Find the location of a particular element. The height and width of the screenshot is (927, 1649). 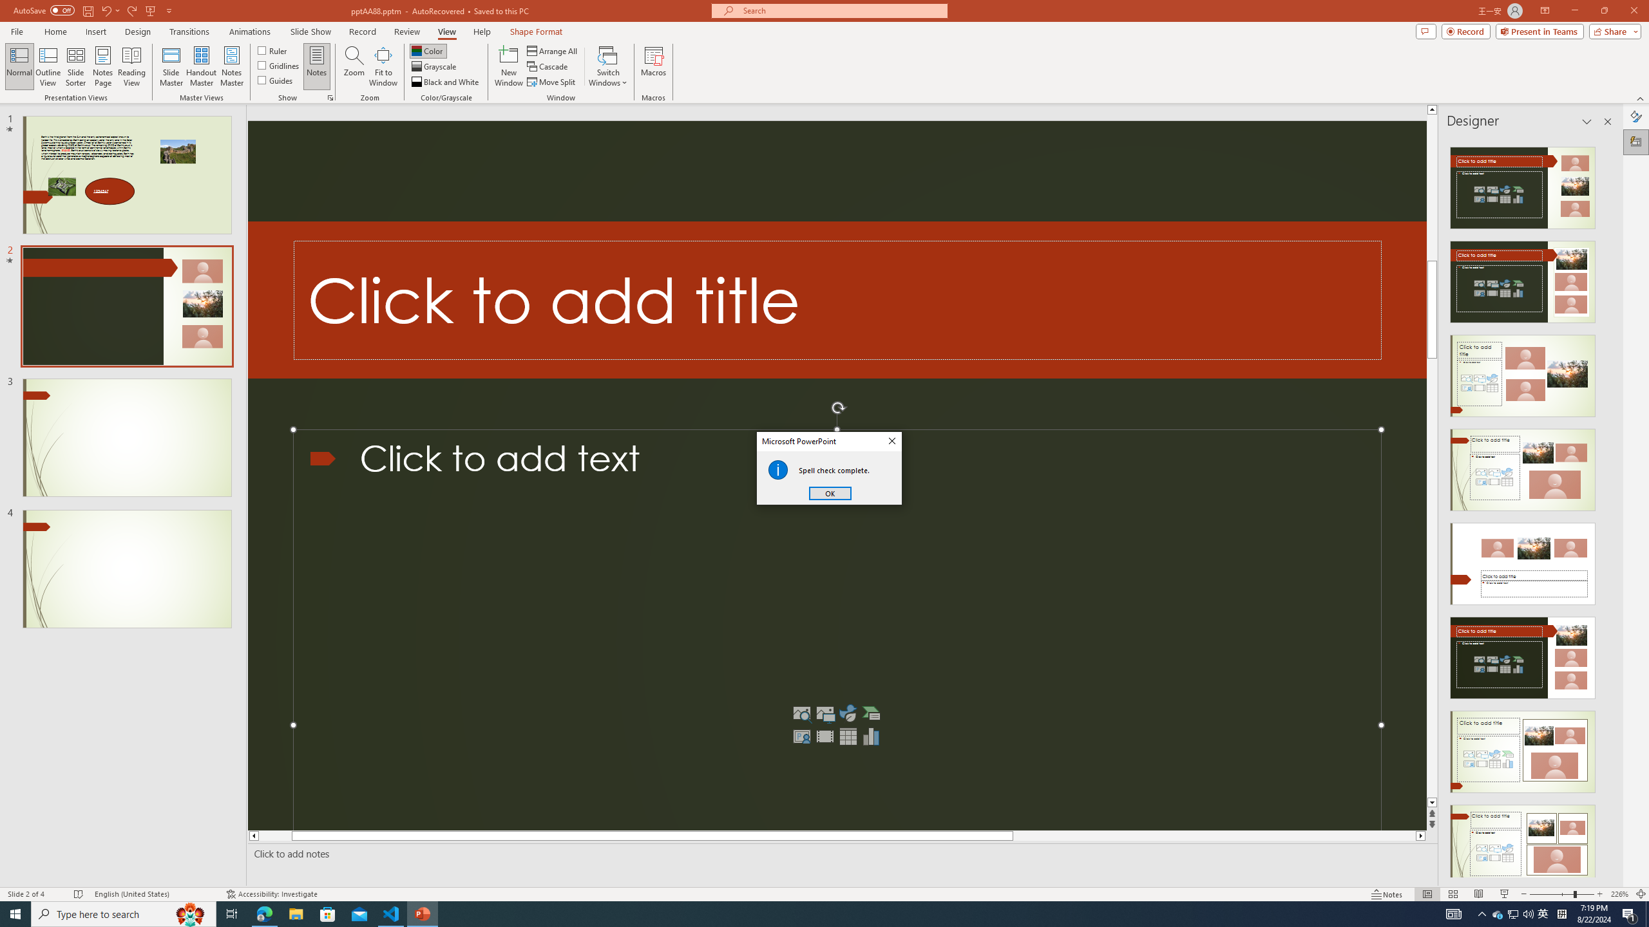

Slide Master is located at coordinates (171, 66).